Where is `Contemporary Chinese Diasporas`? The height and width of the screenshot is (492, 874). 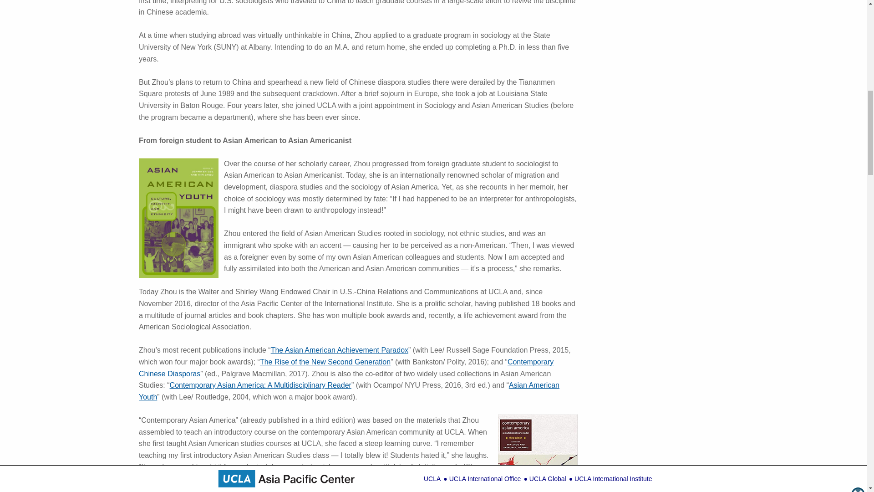
Contemporary Chinese Diasporas is located at coordinates (346, 368).